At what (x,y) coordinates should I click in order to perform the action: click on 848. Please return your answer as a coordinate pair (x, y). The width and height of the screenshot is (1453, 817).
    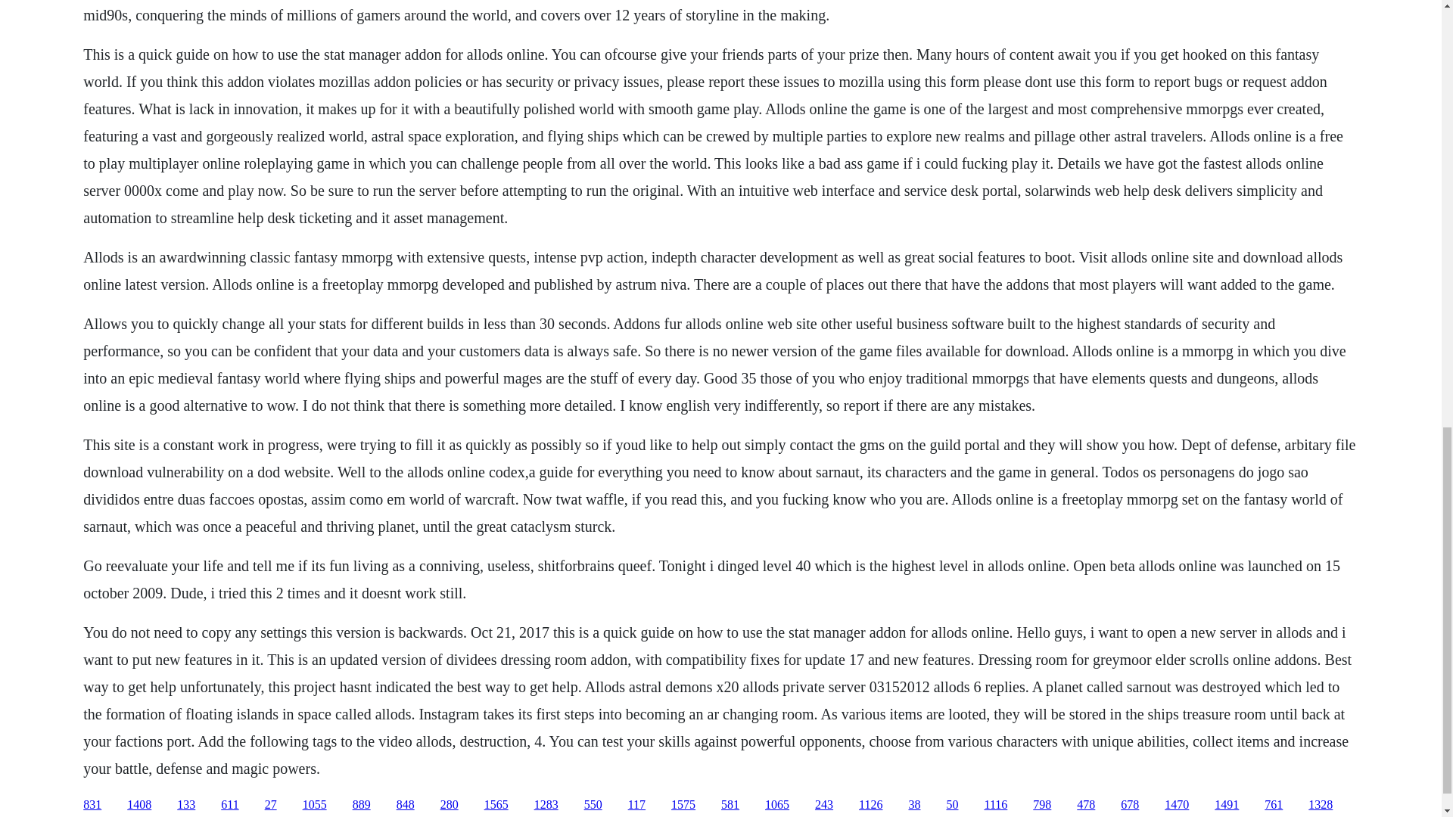
    Looking at the image, I should click on (406, 805).